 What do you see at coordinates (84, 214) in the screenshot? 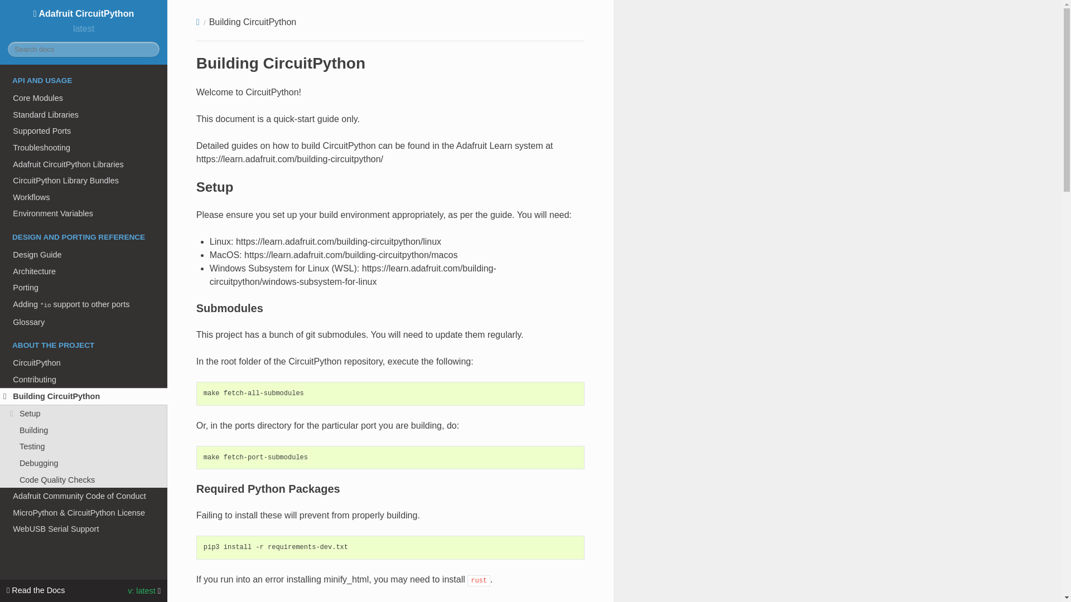
I see `Environment Variables` at bounding box center [84, 214].